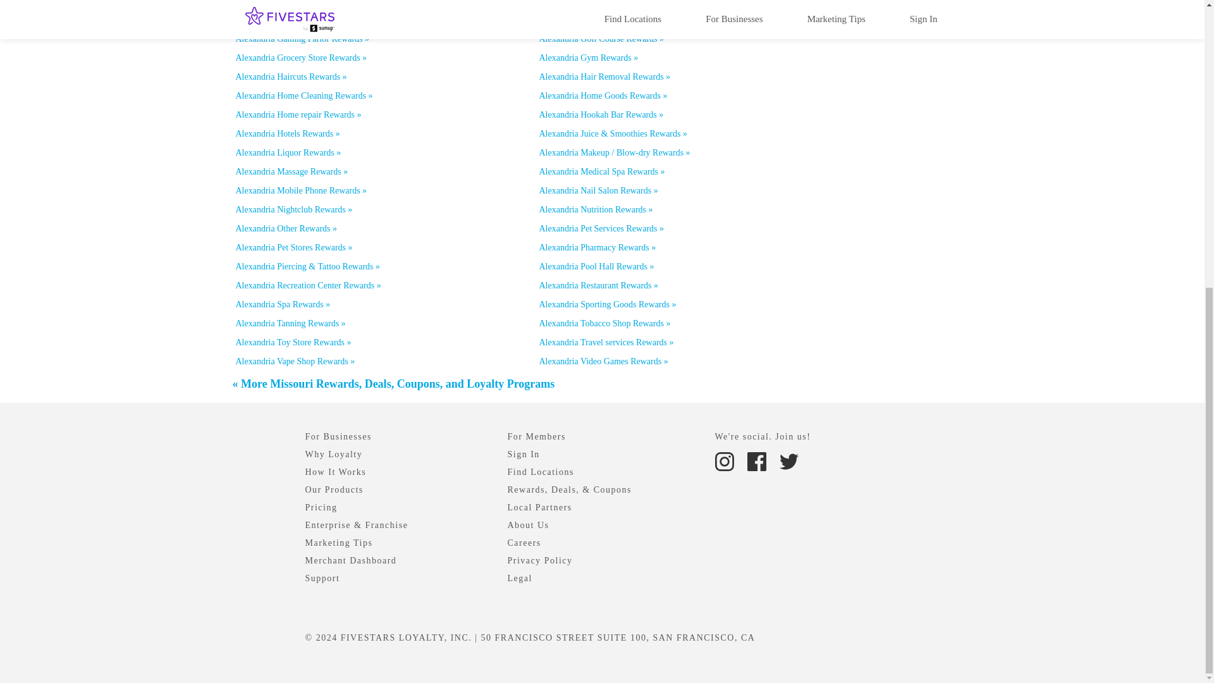 This screenshot has height=683, width=1214. What do you see at coordinates (350, 560) in the screenshot?
I see `Merchant Dashboard and Analytics` at bounding box center [350, 560].